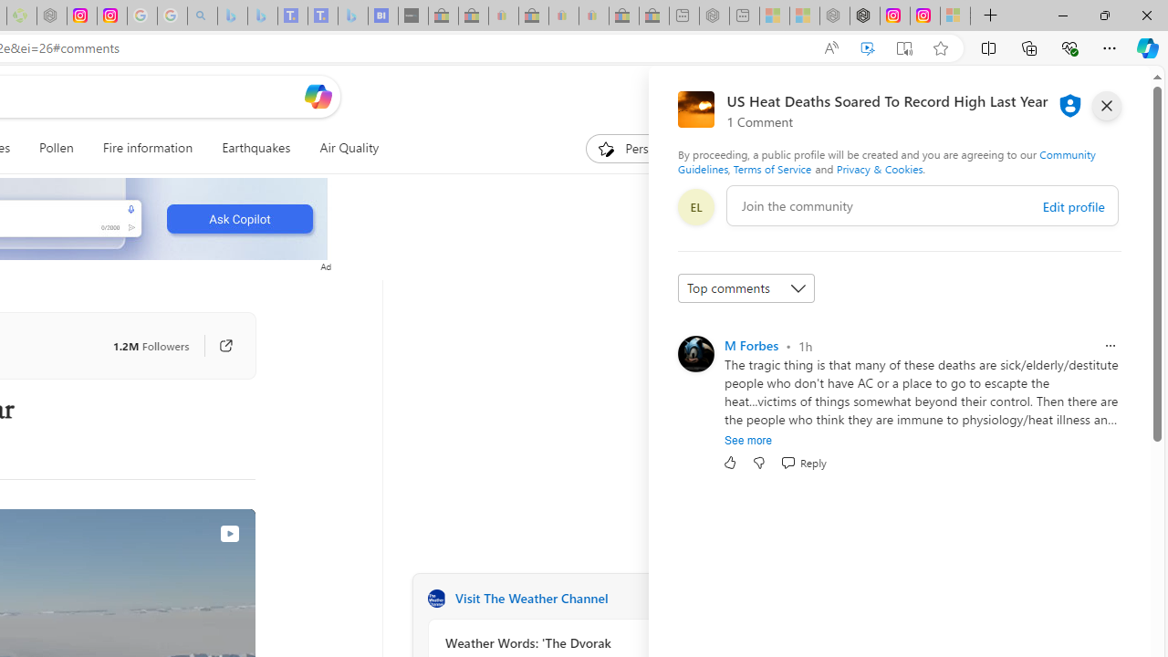 Image resolution: width=1168 pixels, height=657 pixels. Describe the element at coordinates (662, 599) in the screenshot. I see `Visit The Weather Channel website` at that location.